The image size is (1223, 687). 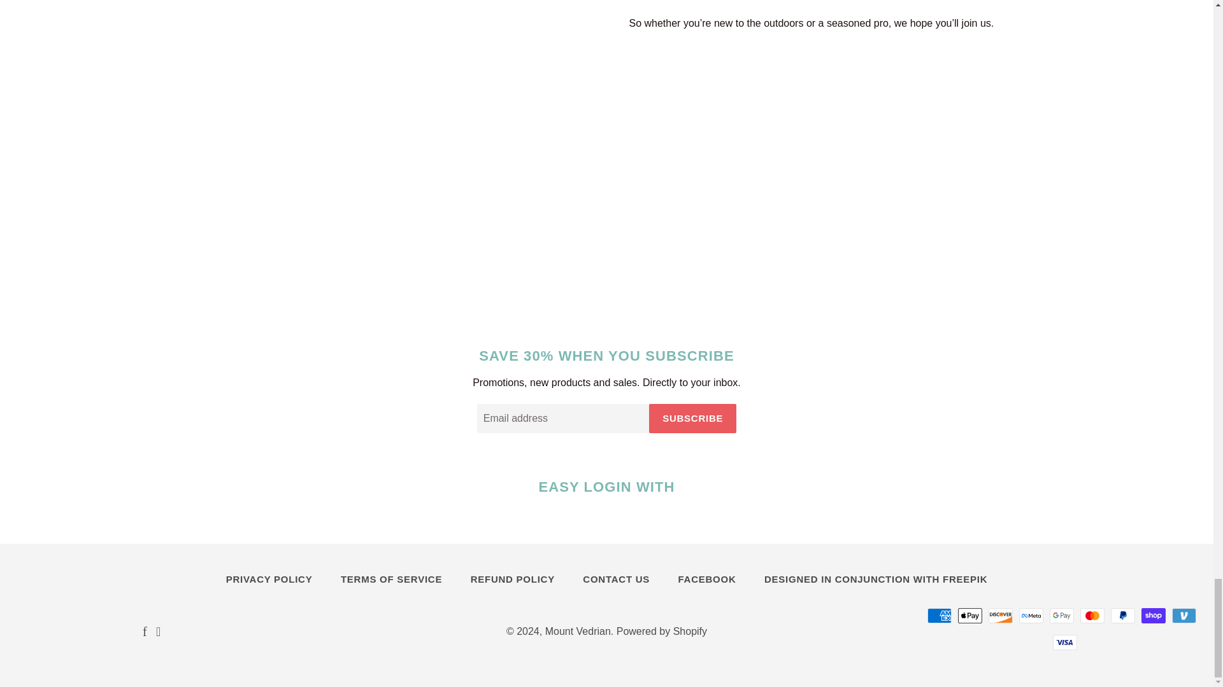 What do you see at coordinates (158, 632) in the screenshot?
I see `Instagram` at bounding box center [158, 632].